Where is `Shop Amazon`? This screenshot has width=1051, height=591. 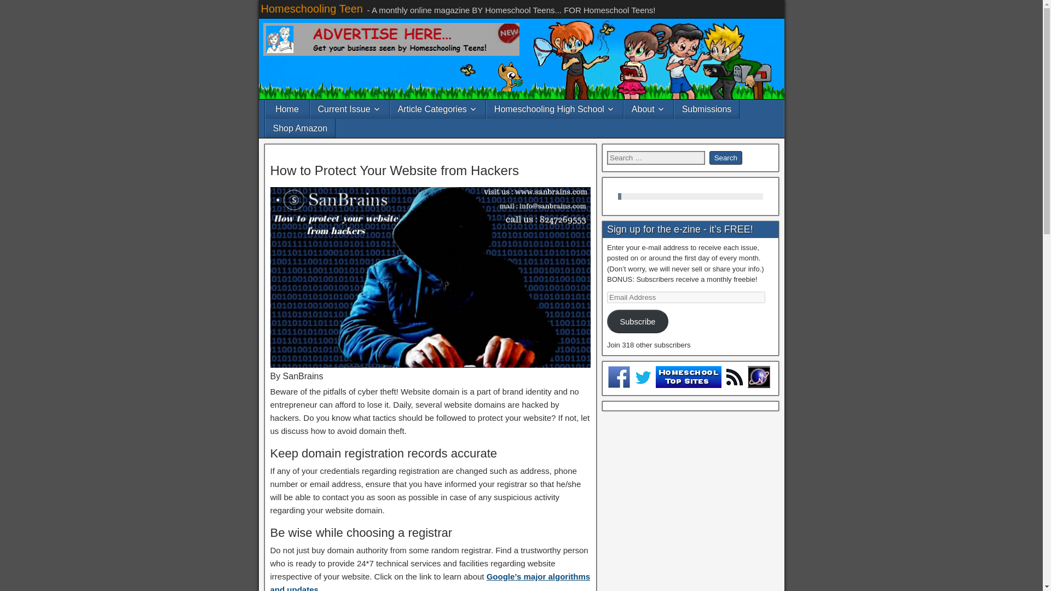 Shop Amazon is located at coordinates (300, 128).